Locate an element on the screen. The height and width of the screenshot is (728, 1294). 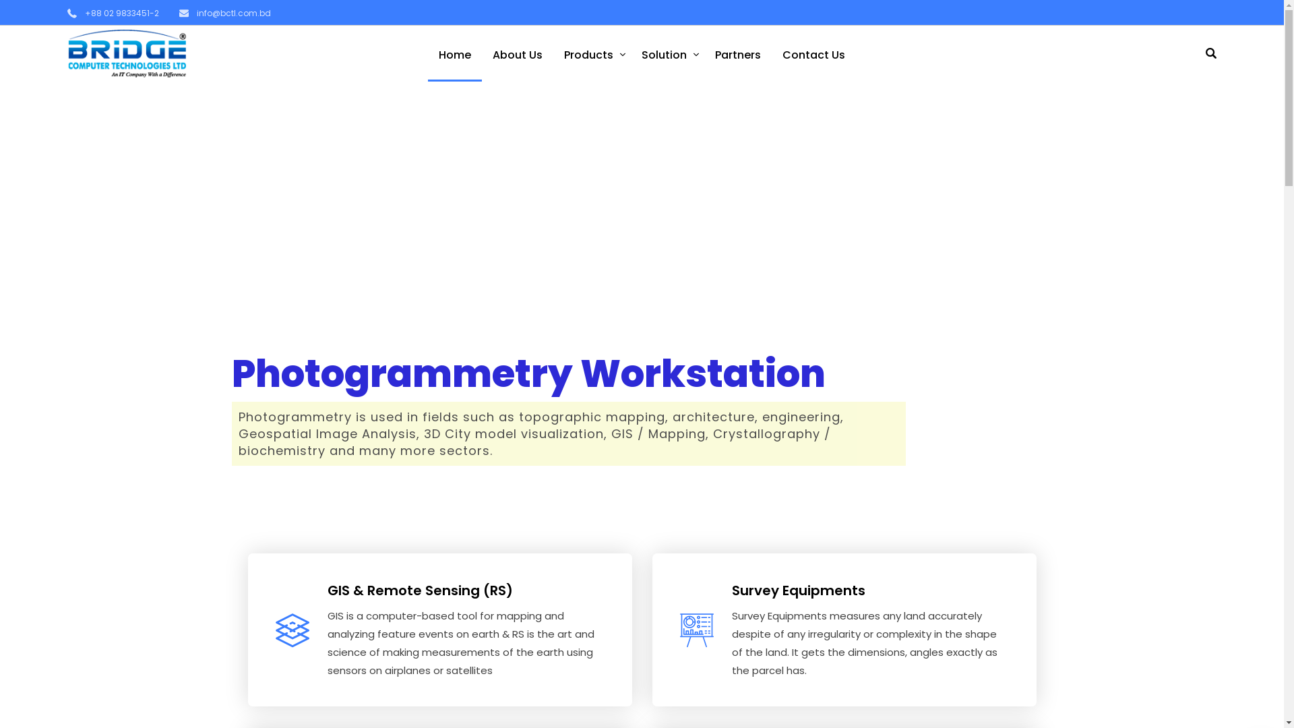
Partners is located at coordinates (738, 54).